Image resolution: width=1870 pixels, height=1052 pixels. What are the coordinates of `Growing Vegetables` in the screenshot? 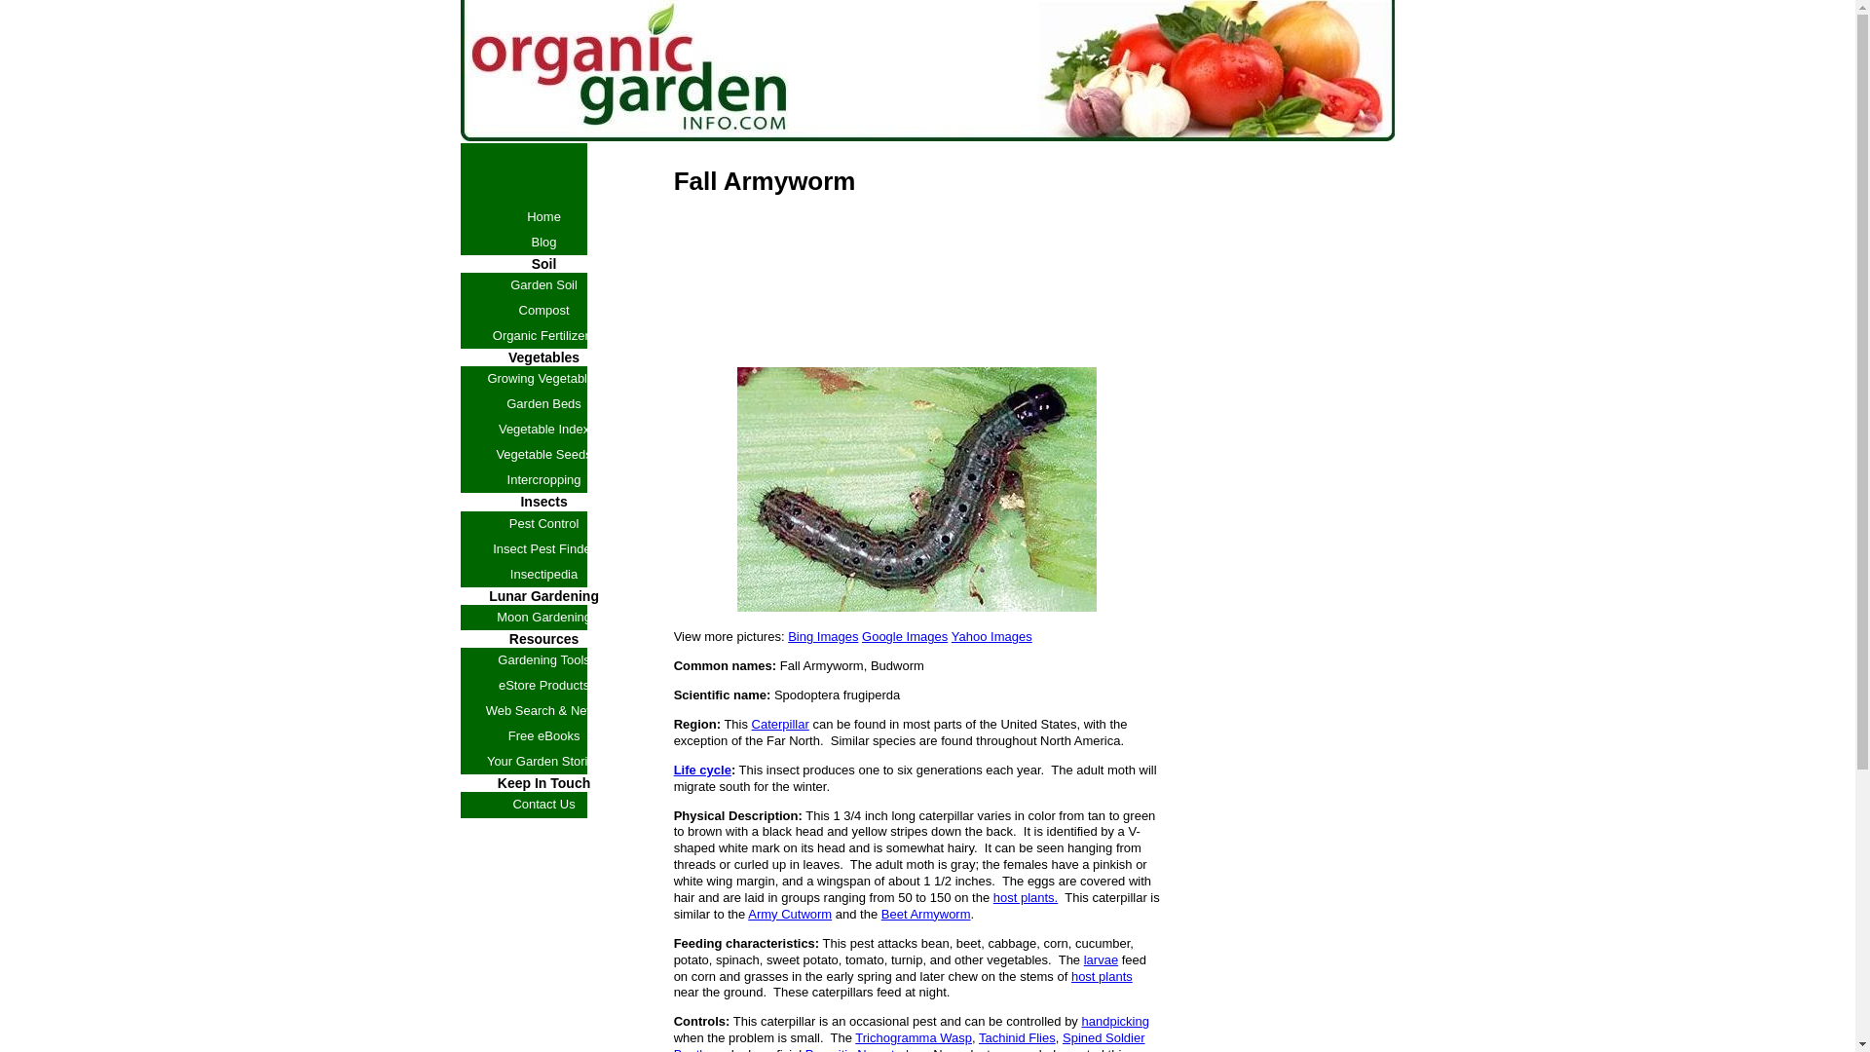 It's located at (543, 378).